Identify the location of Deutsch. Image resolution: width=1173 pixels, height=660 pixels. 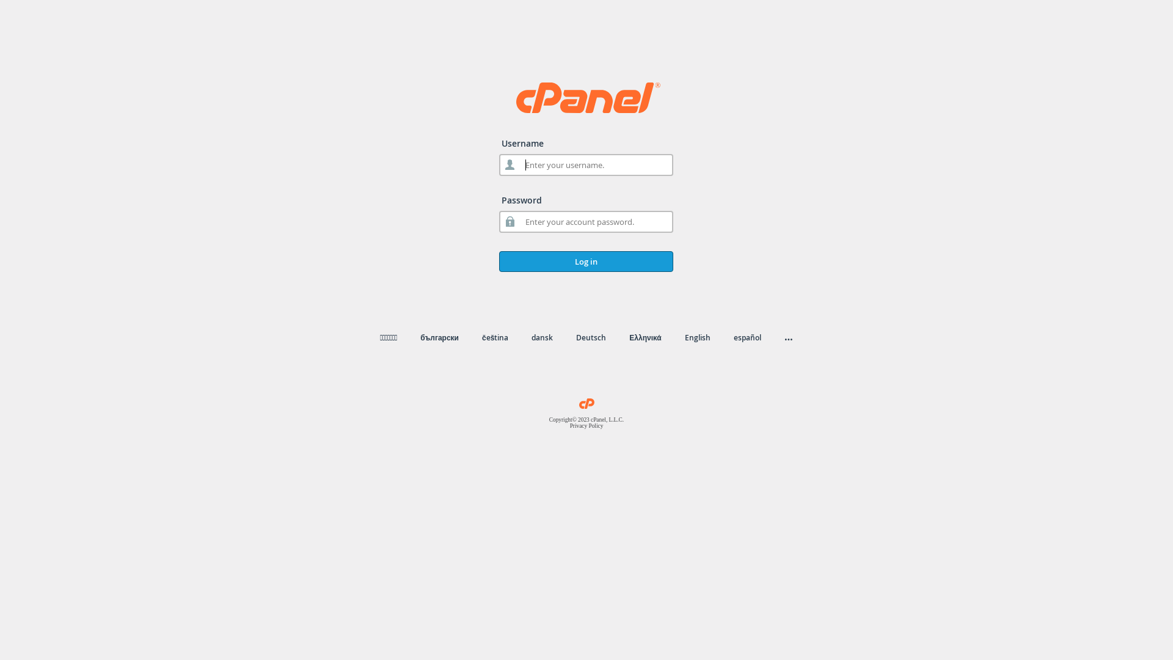
(591, 337).